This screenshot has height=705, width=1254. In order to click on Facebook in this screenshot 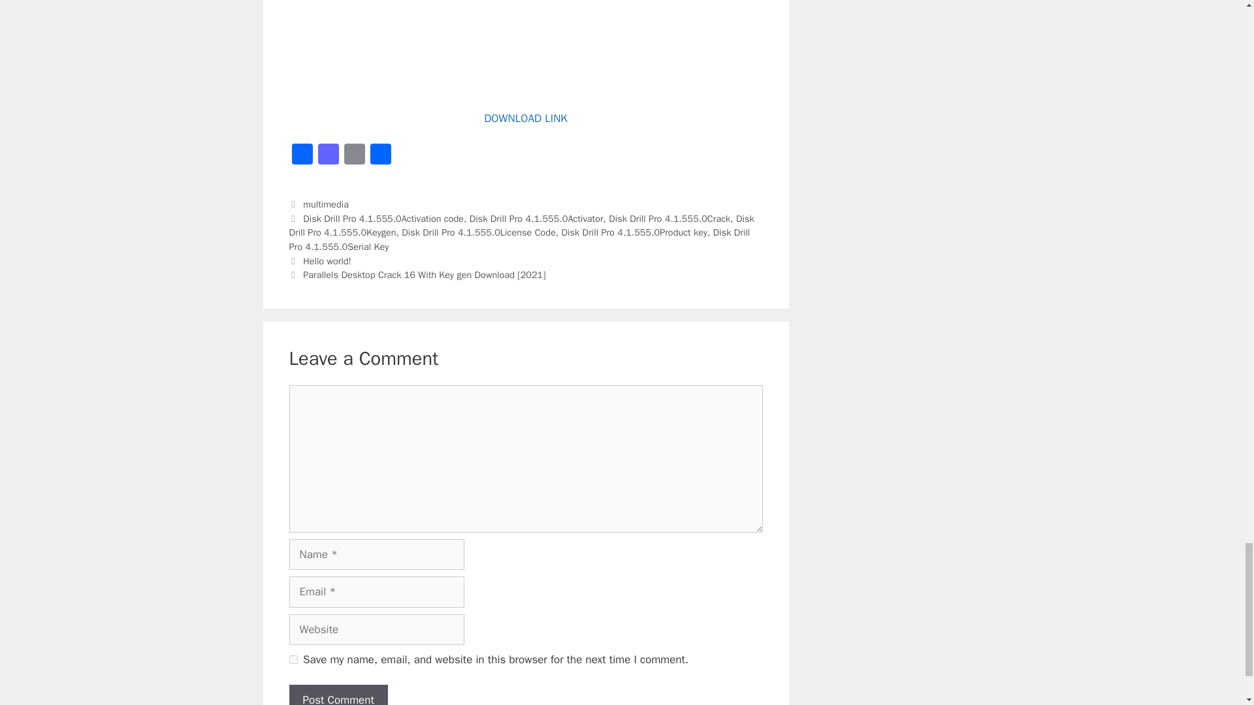, I will do `click(301, 156)`.